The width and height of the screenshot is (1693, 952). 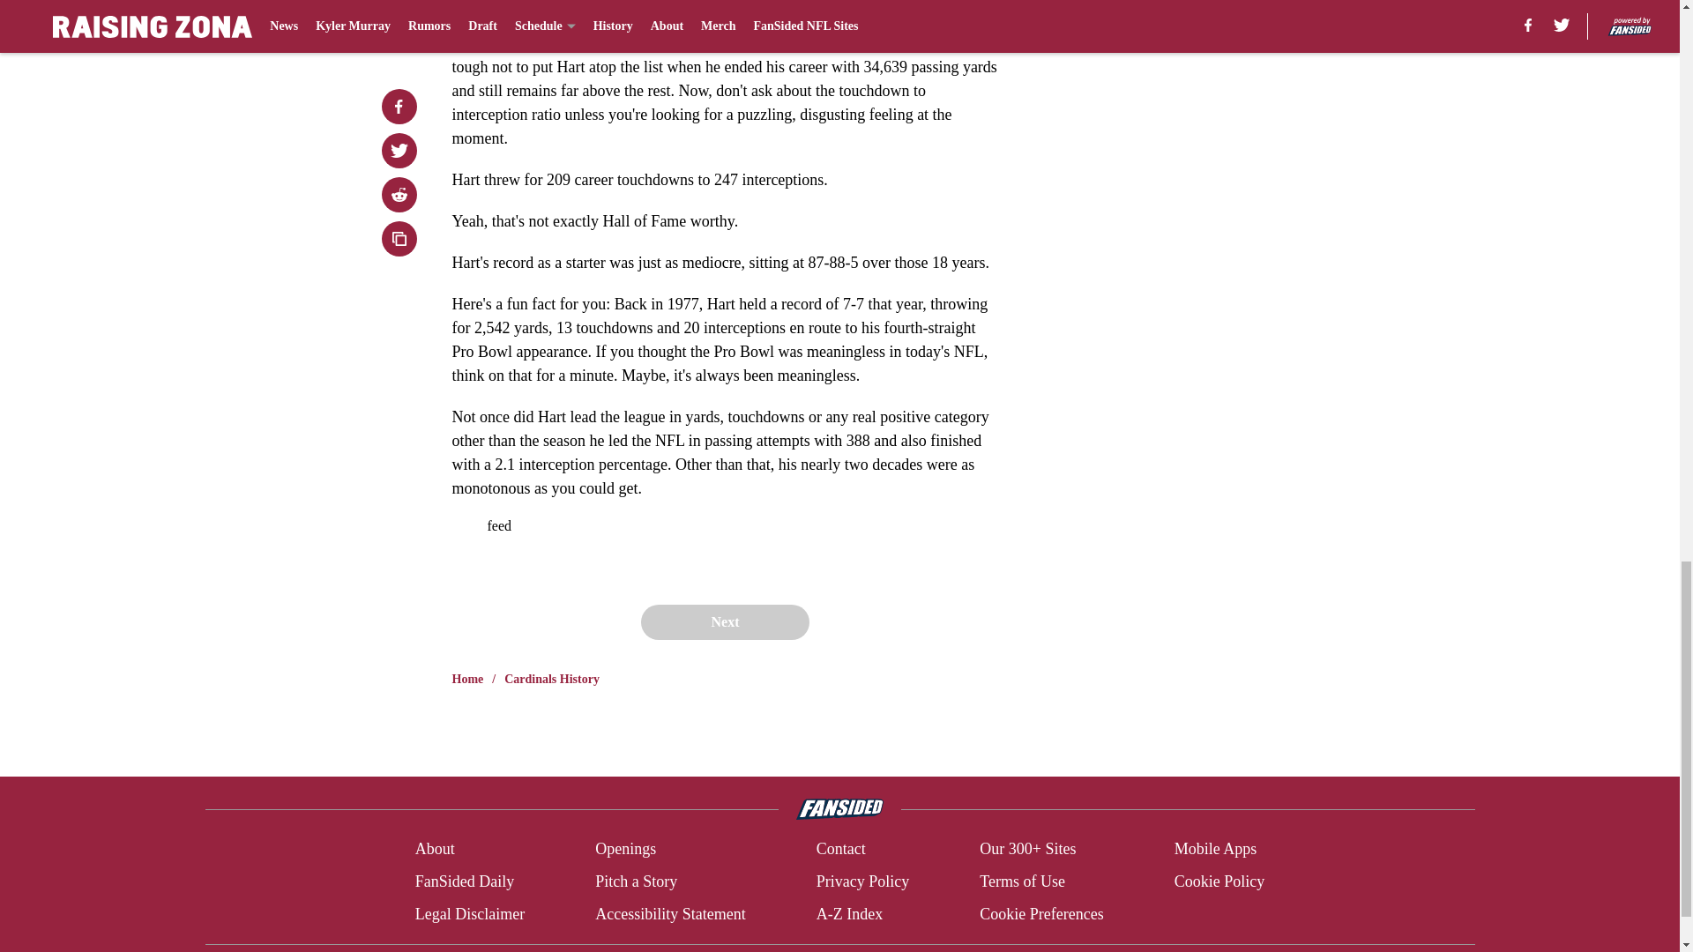 What do you see at coordinates (1216, 850) in the screenshot?
I see `Mobile Apps` at bounding box center [1216, 850].